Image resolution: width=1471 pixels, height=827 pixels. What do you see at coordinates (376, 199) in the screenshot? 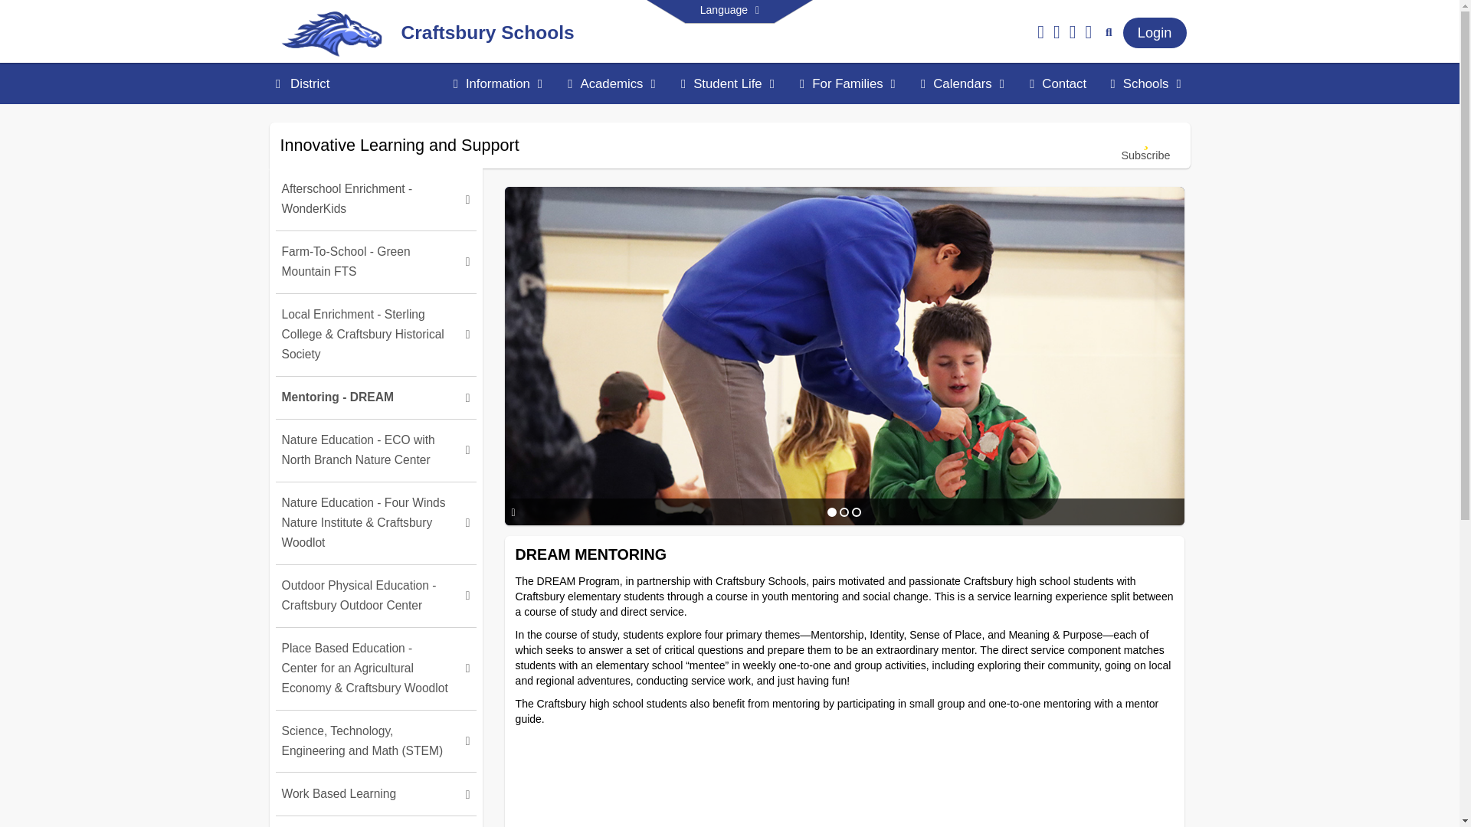
I see `Afterschool Enrichment - WonderKids` at bounding box center [376, 199].